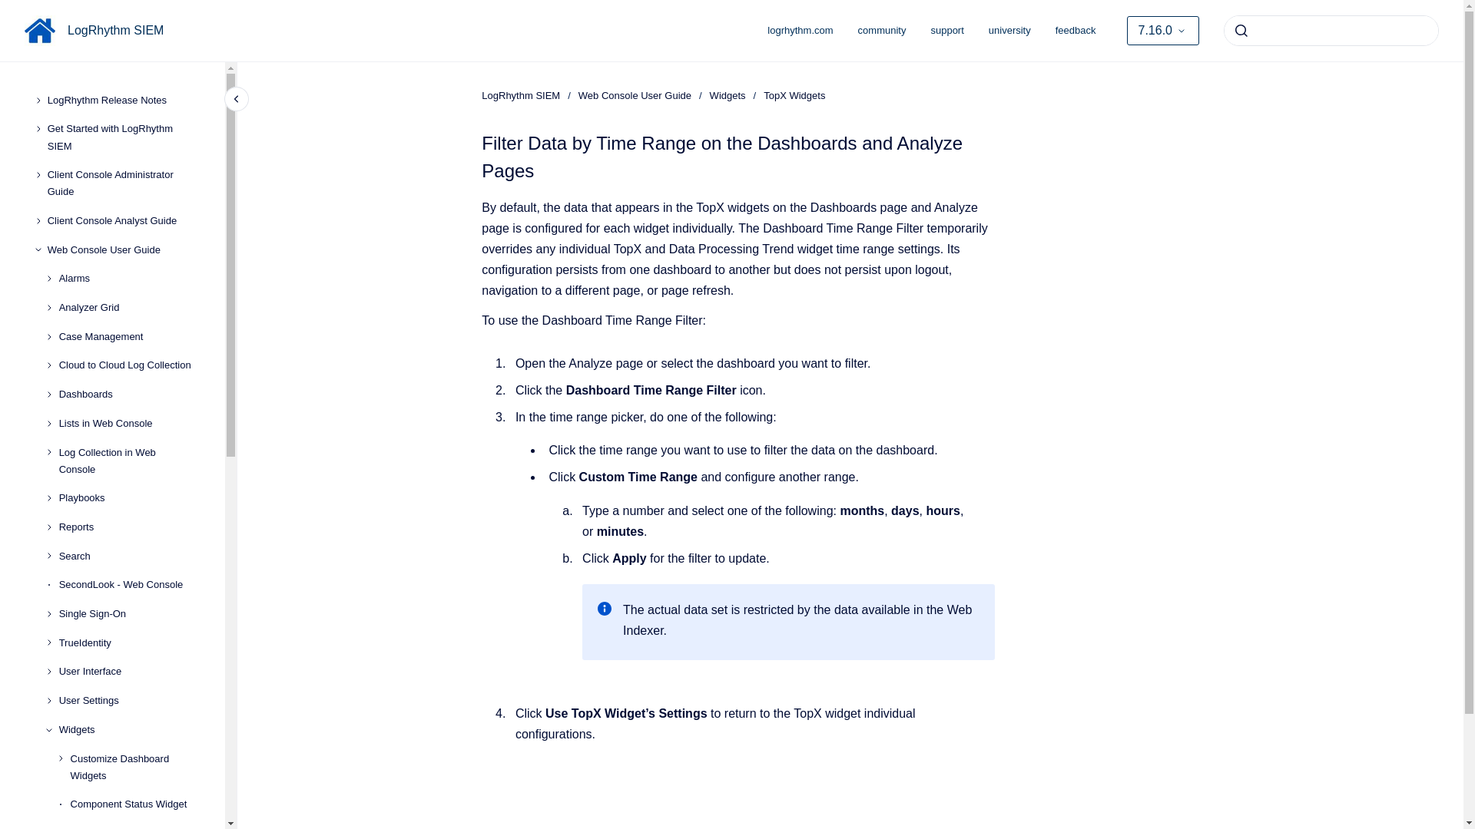 Image resolution: width=1475 pixels, height=829 pixels. What do you see at coordinates (129, 336) in the screenshot?
I see `Case Management` at bounding box center [129, 336].